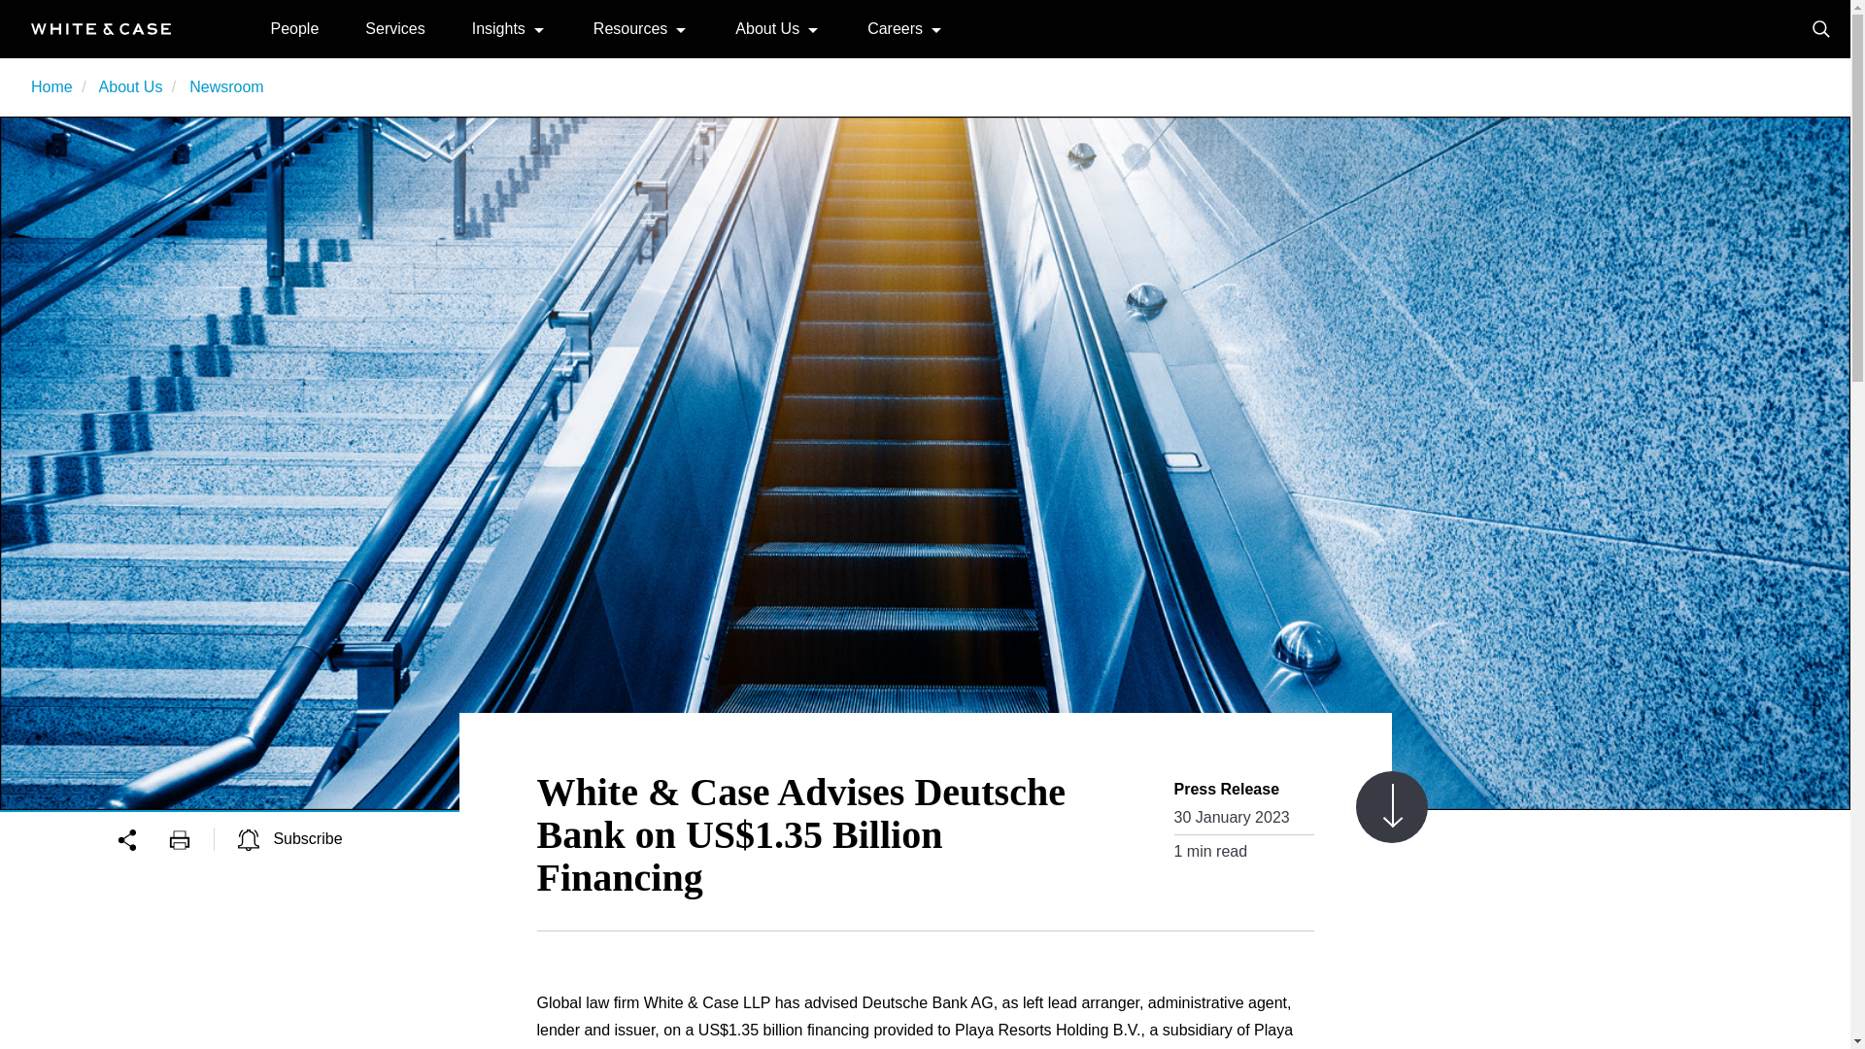  I want to click on Careers, so click(895, 27).